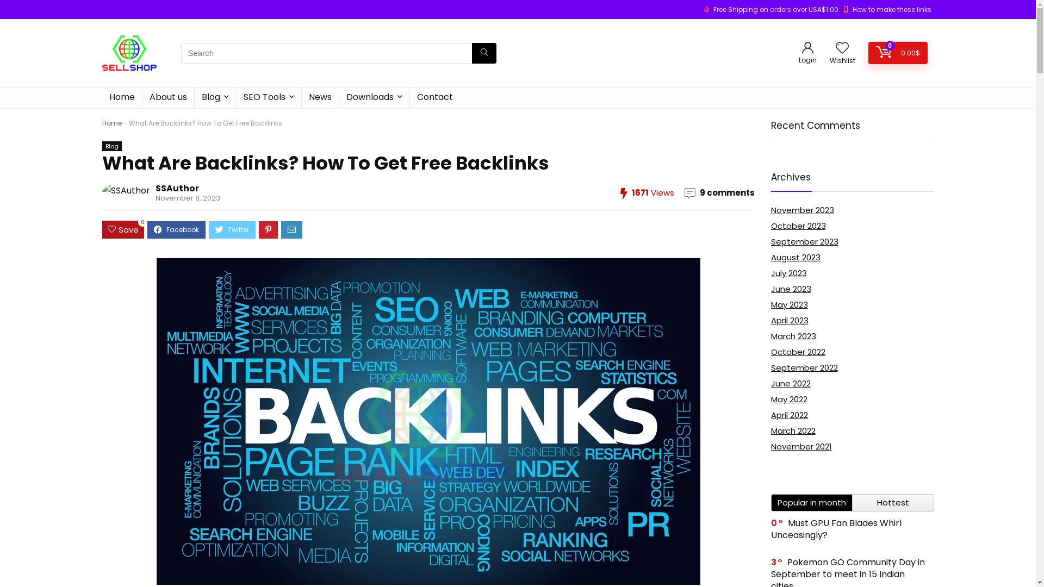 Image resolution: width=1044 pixels, height=587 pixels. I want to click on September 2023, so click(805, 241).